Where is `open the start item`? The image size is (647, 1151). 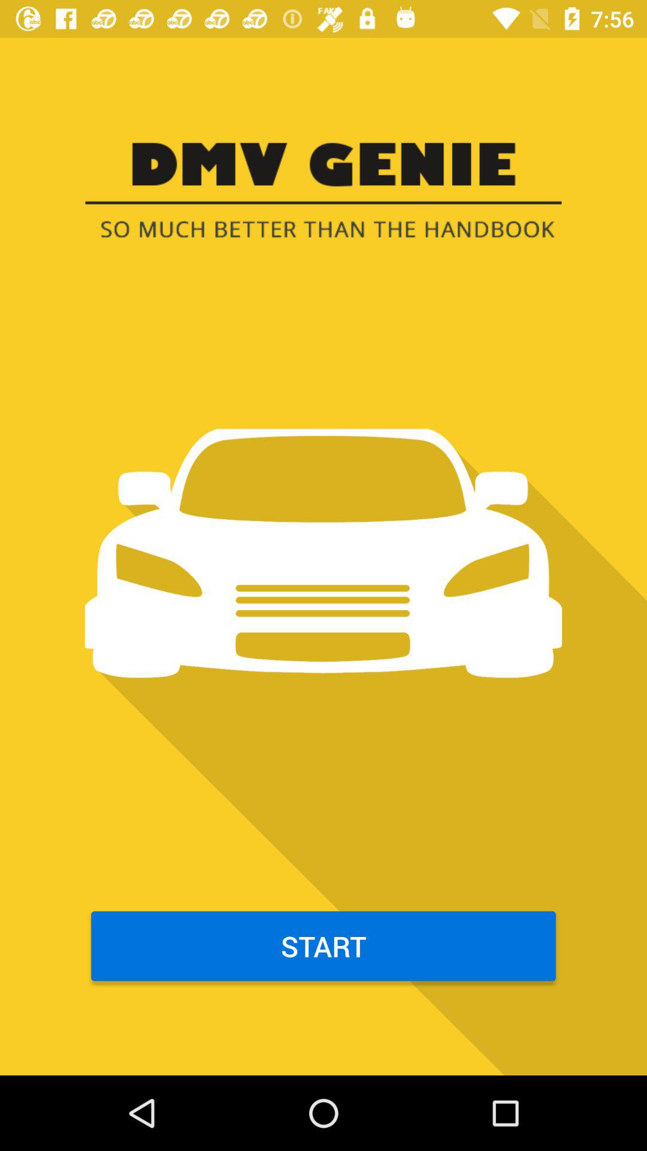 open the start item is located at coordinates (323, 946).